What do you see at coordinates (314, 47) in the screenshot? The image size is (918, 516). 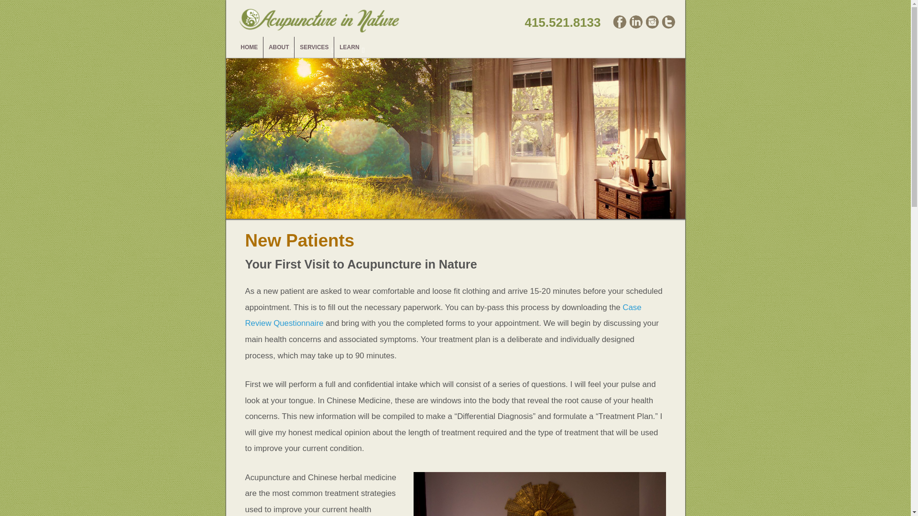 I see `SERVICES` at bounding box center [314, 47].